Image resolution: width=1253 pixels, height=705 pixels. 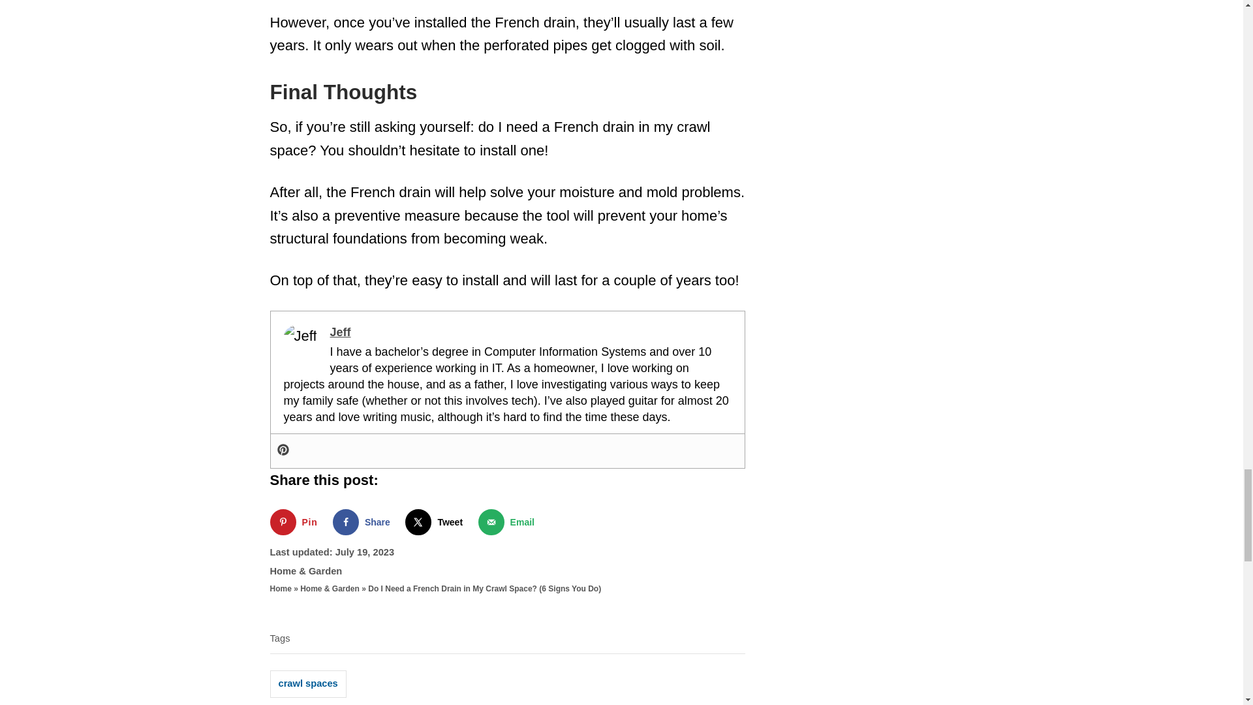 What do you see at coordinates (296, 522) in the screenshot?
I see `Save to Pinterest` at bounding box center [296, 522].